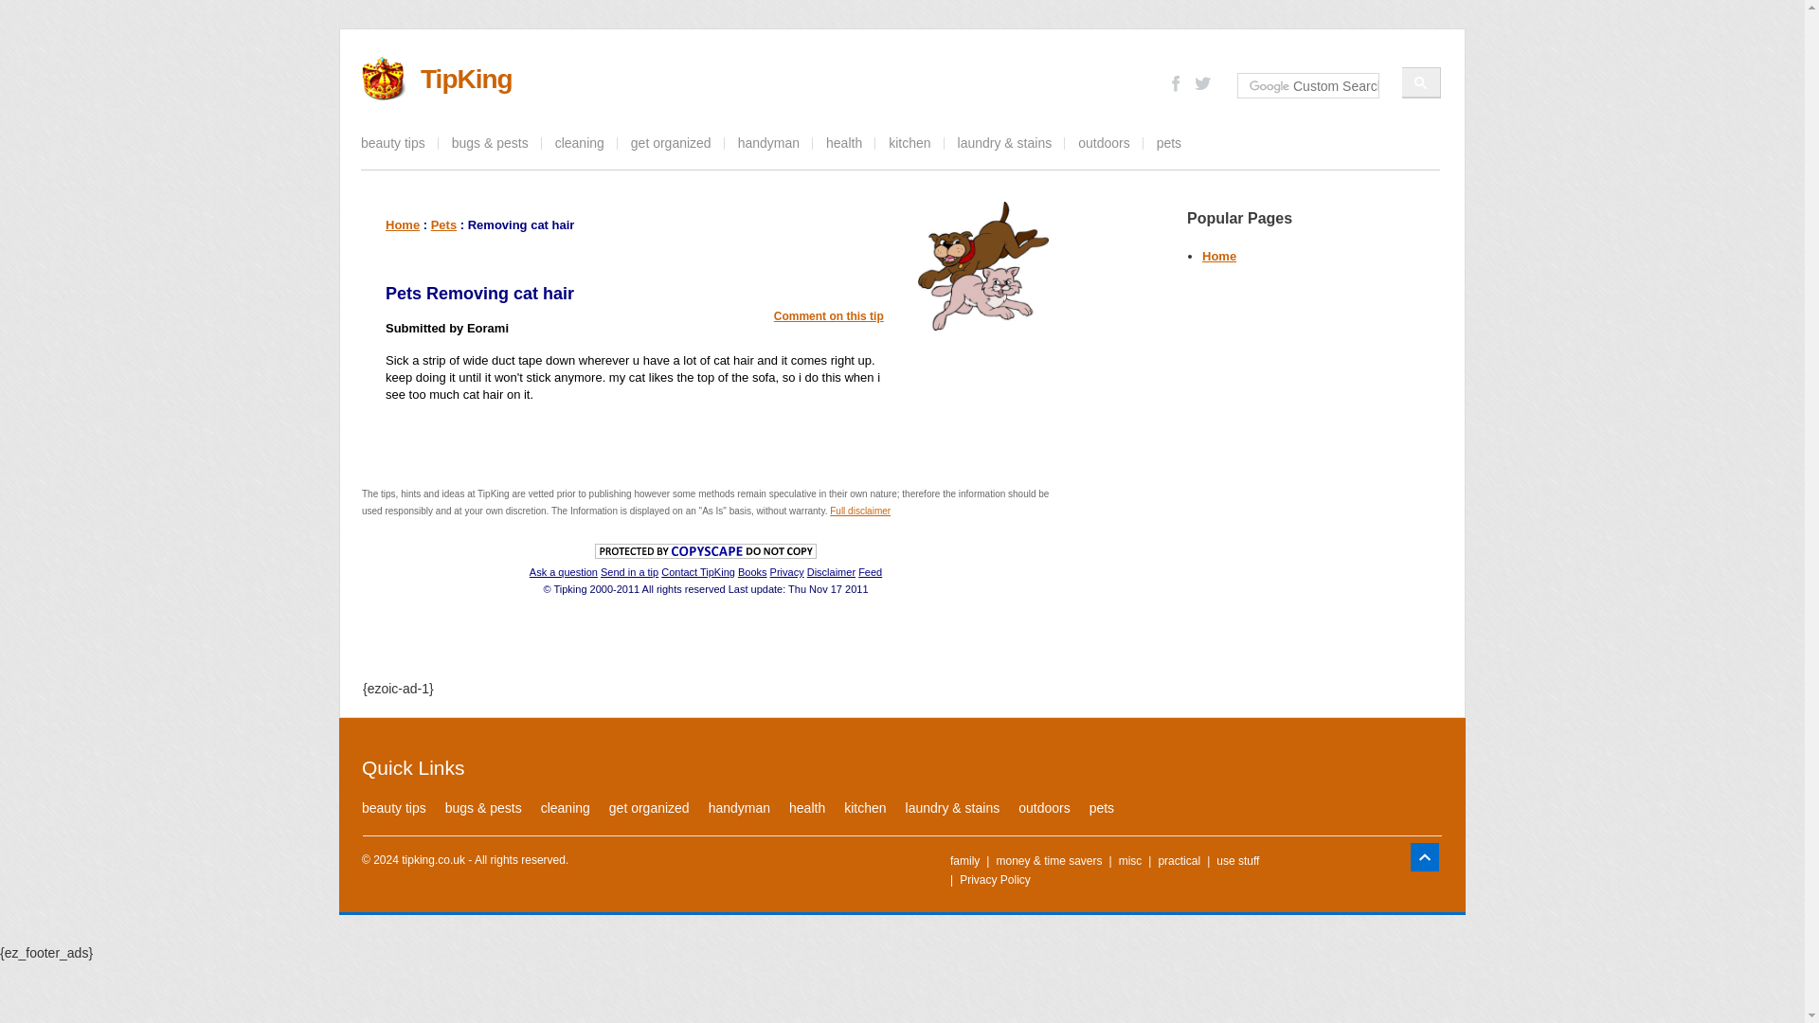  I want to click on Contact TipKing, so click(697, 572).